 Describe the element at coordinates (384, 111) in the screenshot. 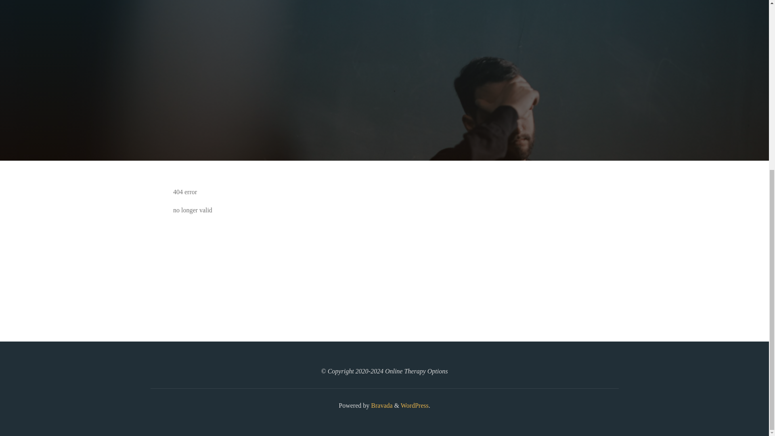

I see `Read more` at that location.